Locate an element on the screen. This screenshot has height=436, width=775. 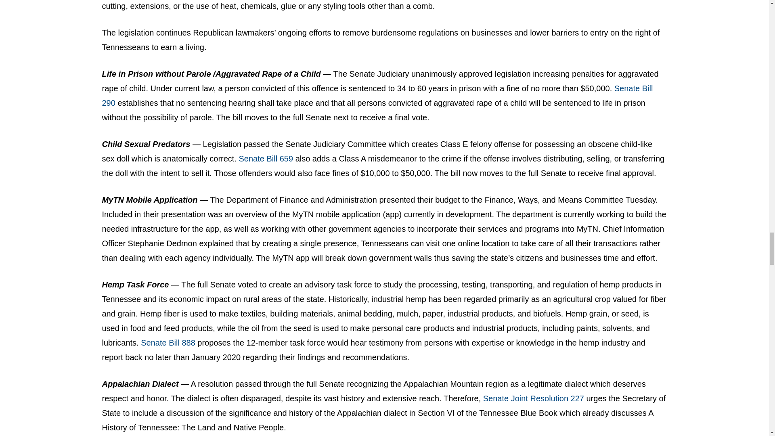
Senate Bill 290 is located at coordinates (377, 95).